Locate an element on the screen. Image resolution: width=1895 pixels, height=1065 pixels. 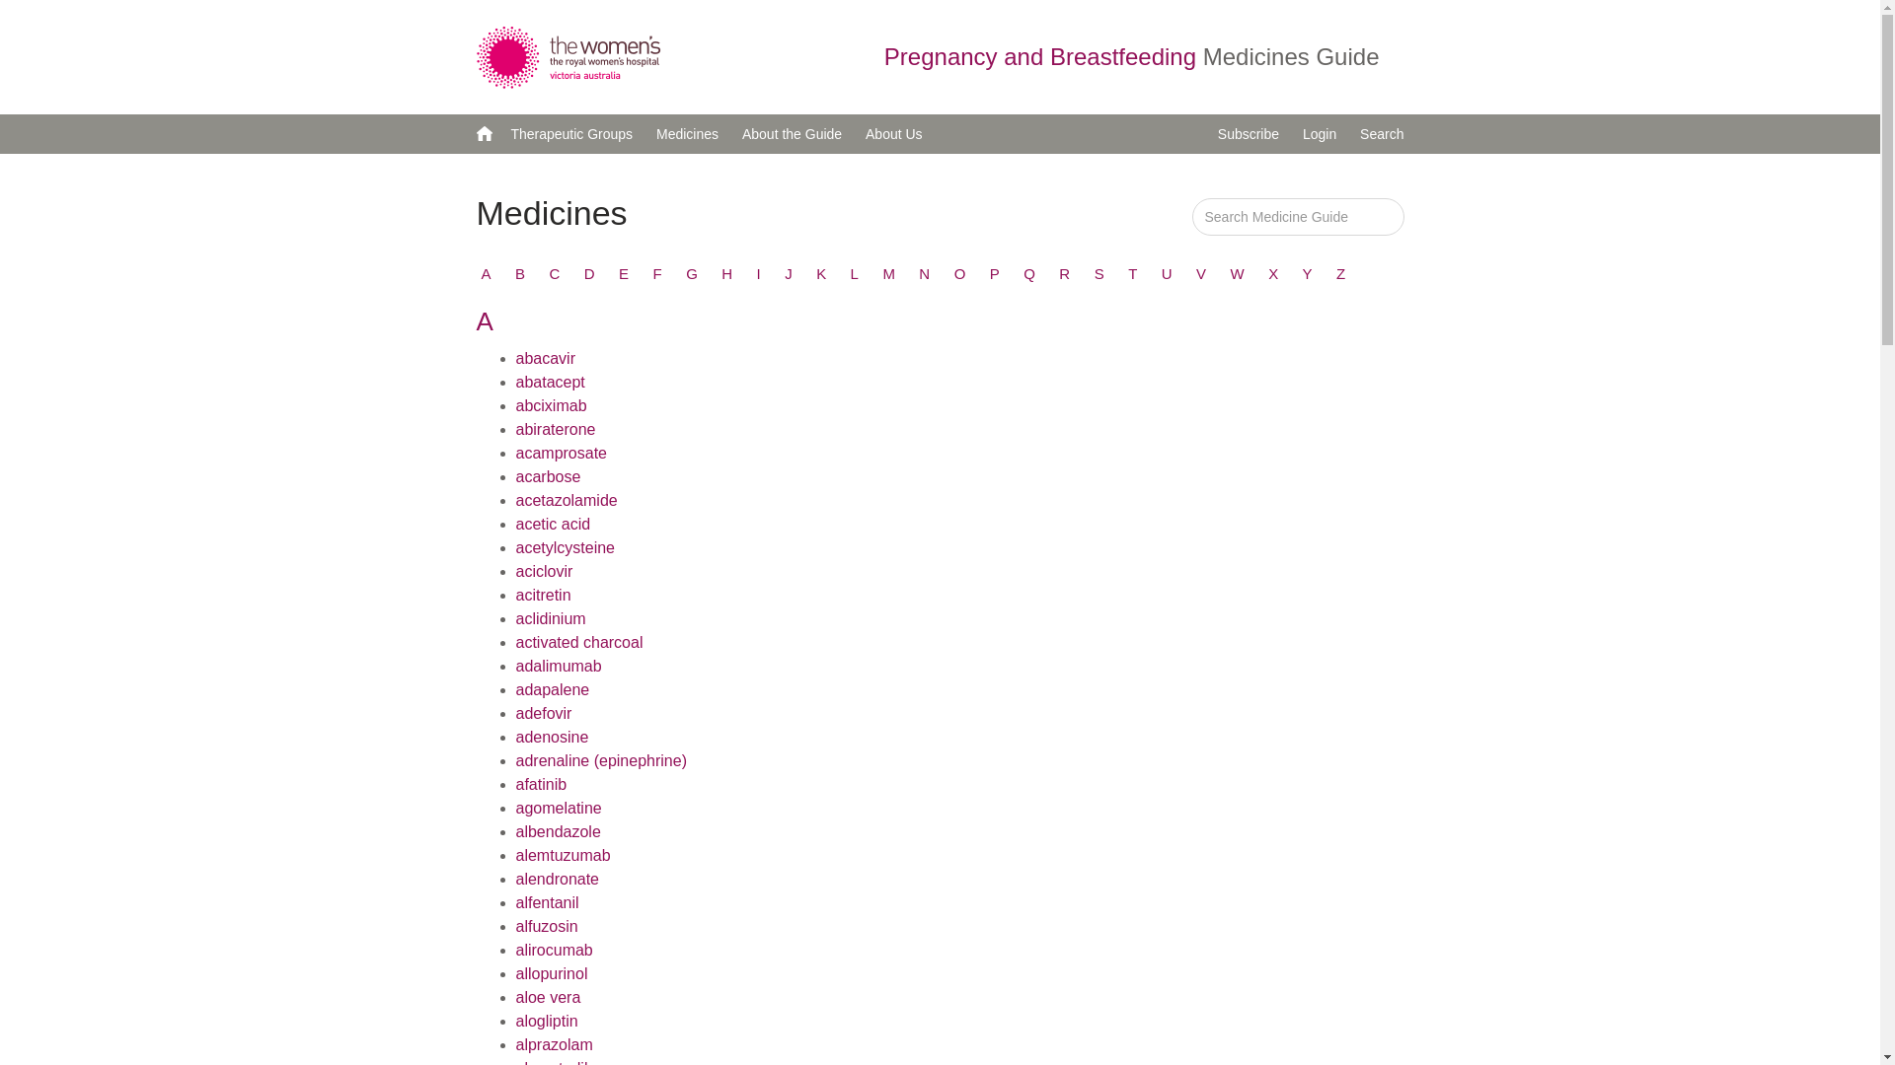
acetazolamide is located at coordinates (567, 501).